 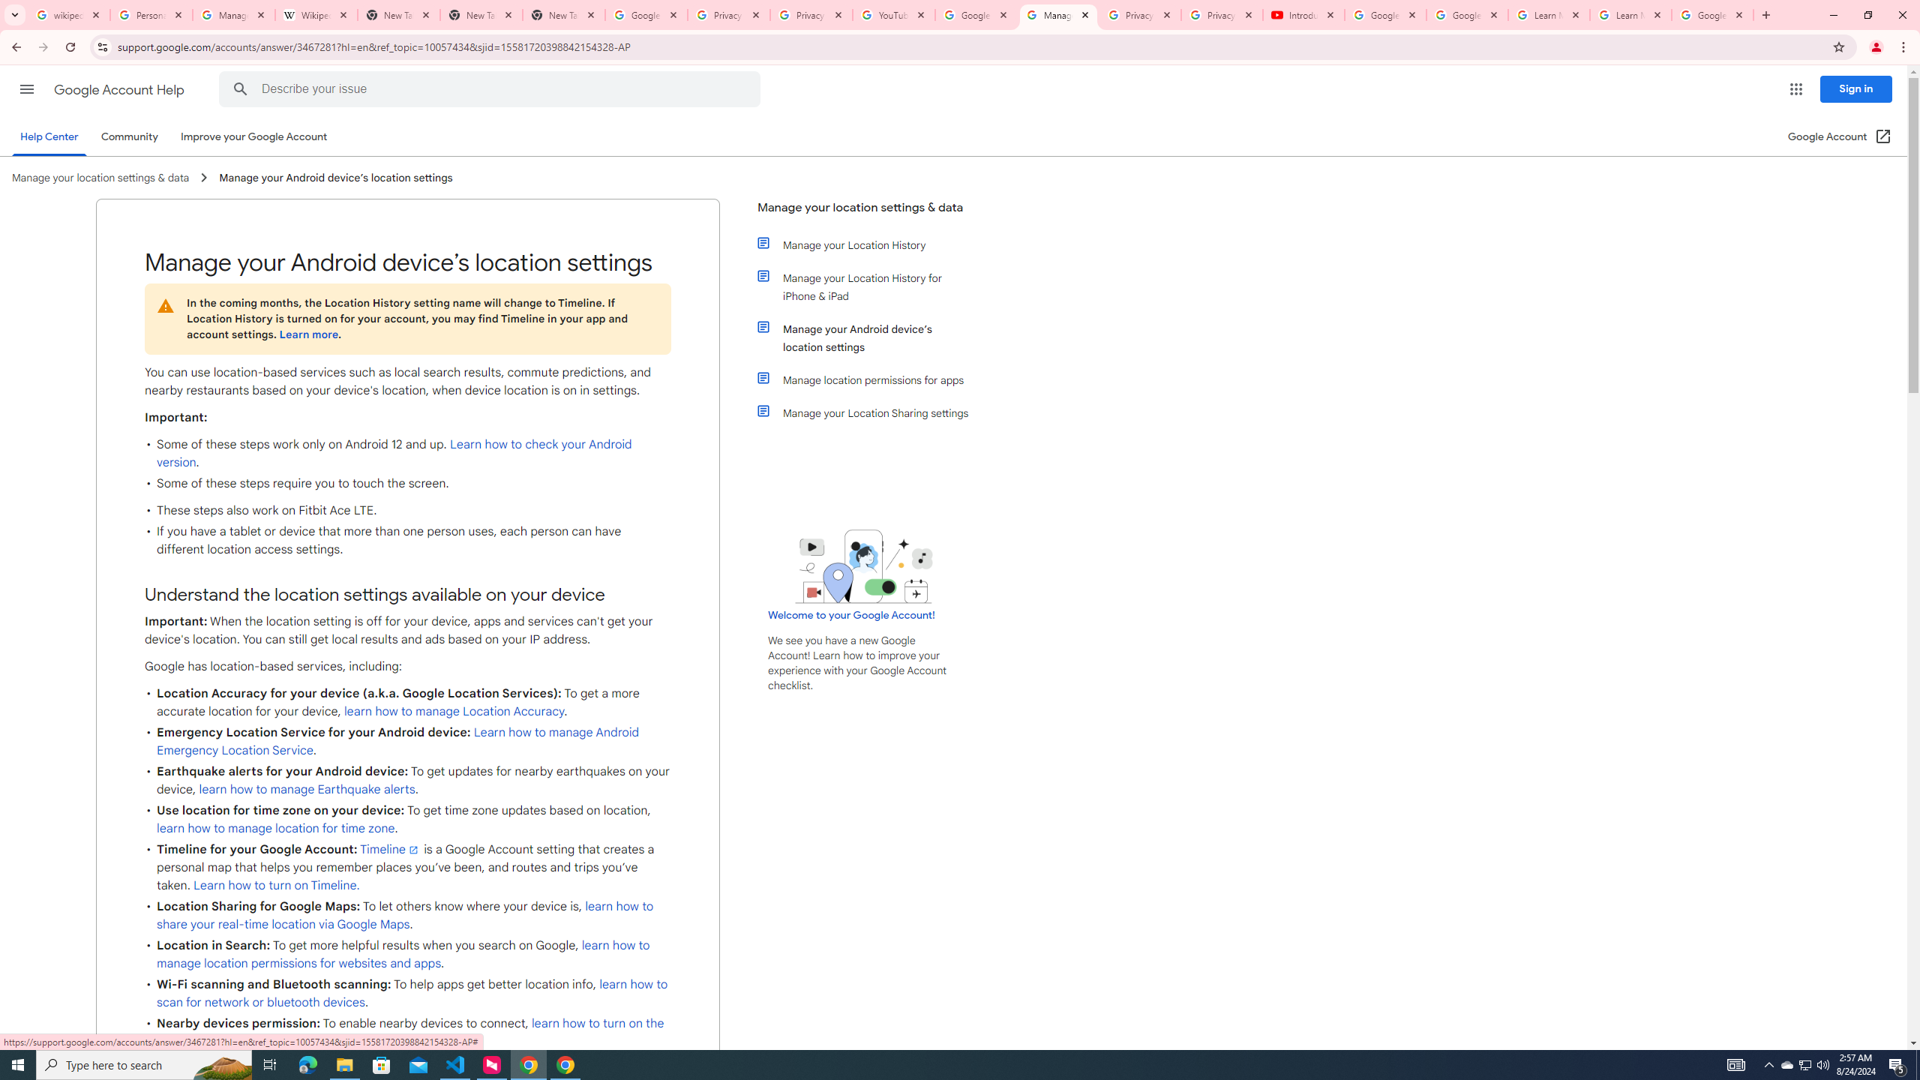 I want to click on Google Account Help, so click(x=120, y=90).